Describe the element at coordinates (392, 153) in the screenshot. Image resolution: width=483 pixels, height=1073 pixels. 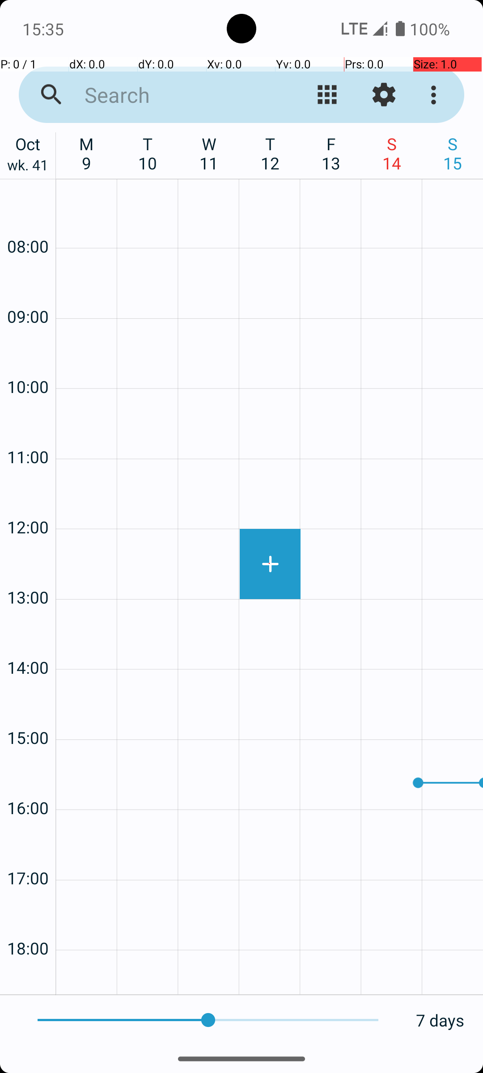
I see `S
14` at that location.